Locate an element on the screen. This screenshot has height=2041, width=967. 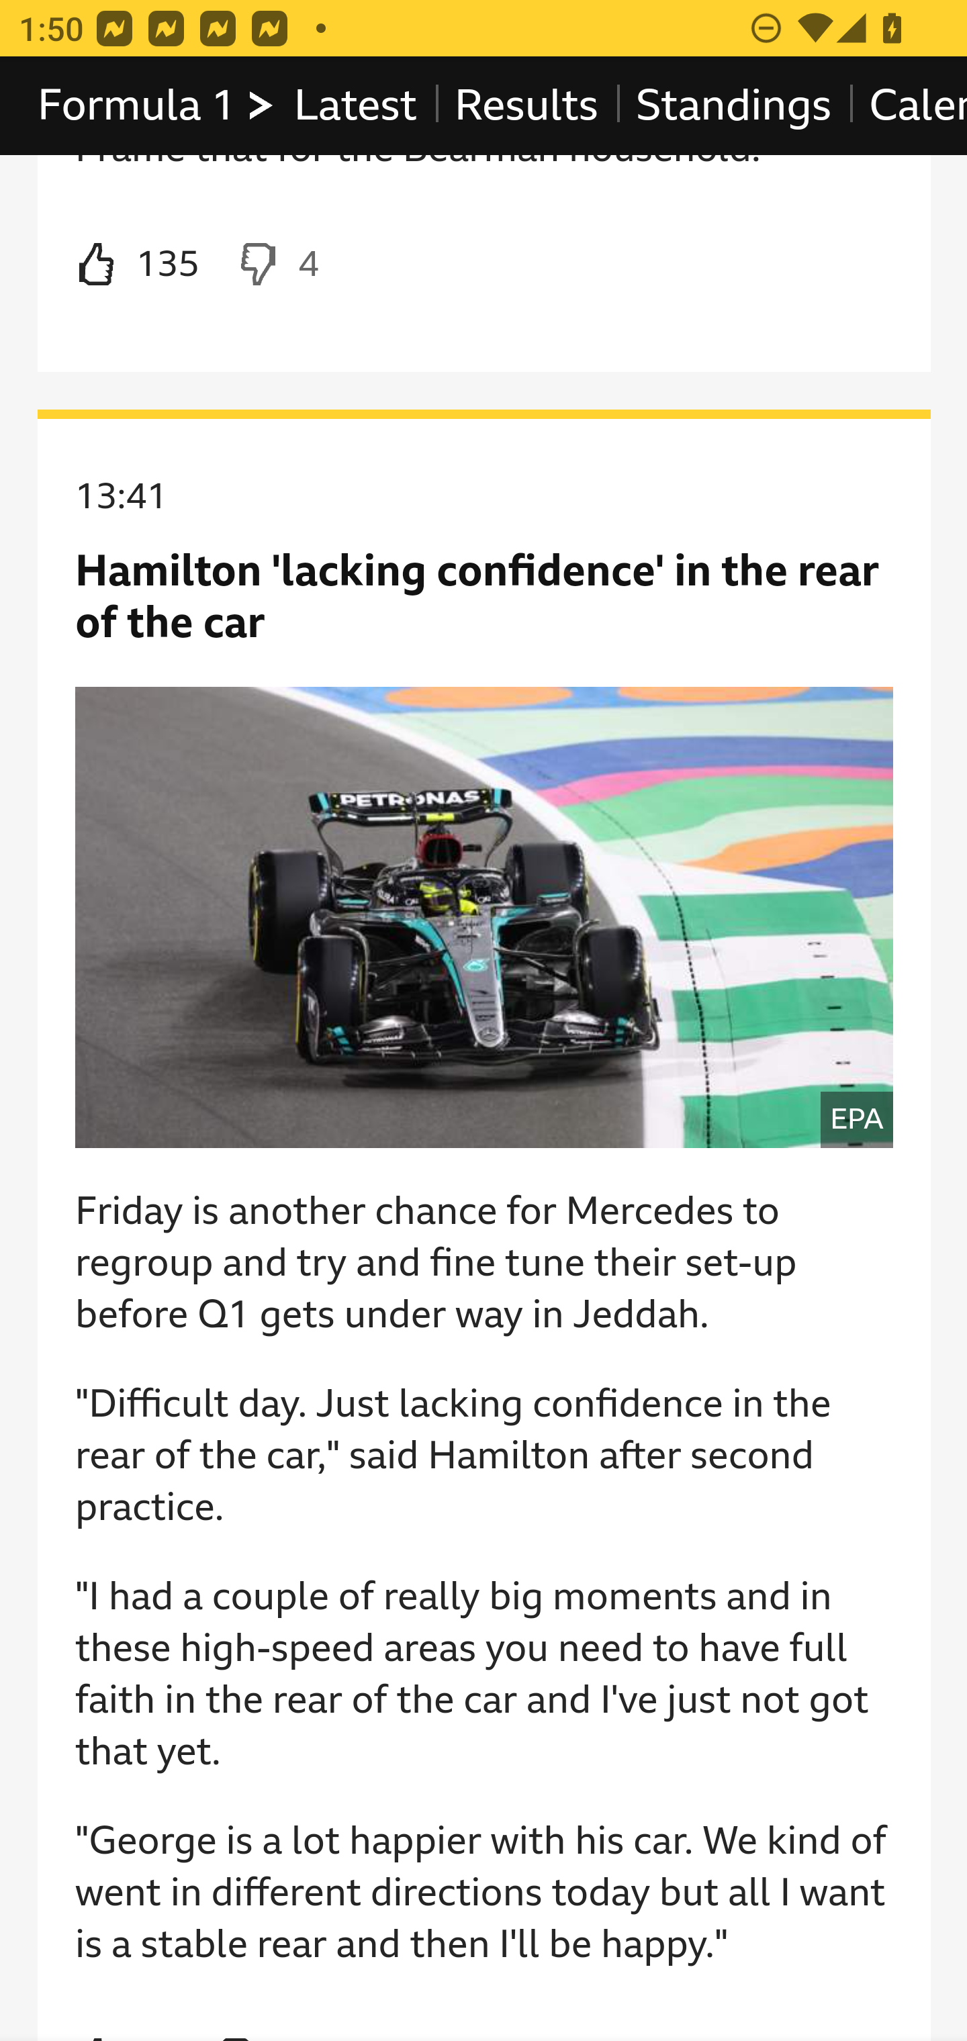
Dislike is located at coordinates (277, 267).